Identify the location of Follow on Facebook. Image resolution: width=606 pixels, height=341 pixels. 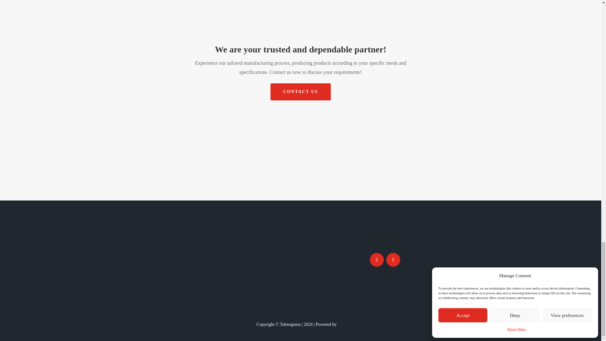
(377, 260).